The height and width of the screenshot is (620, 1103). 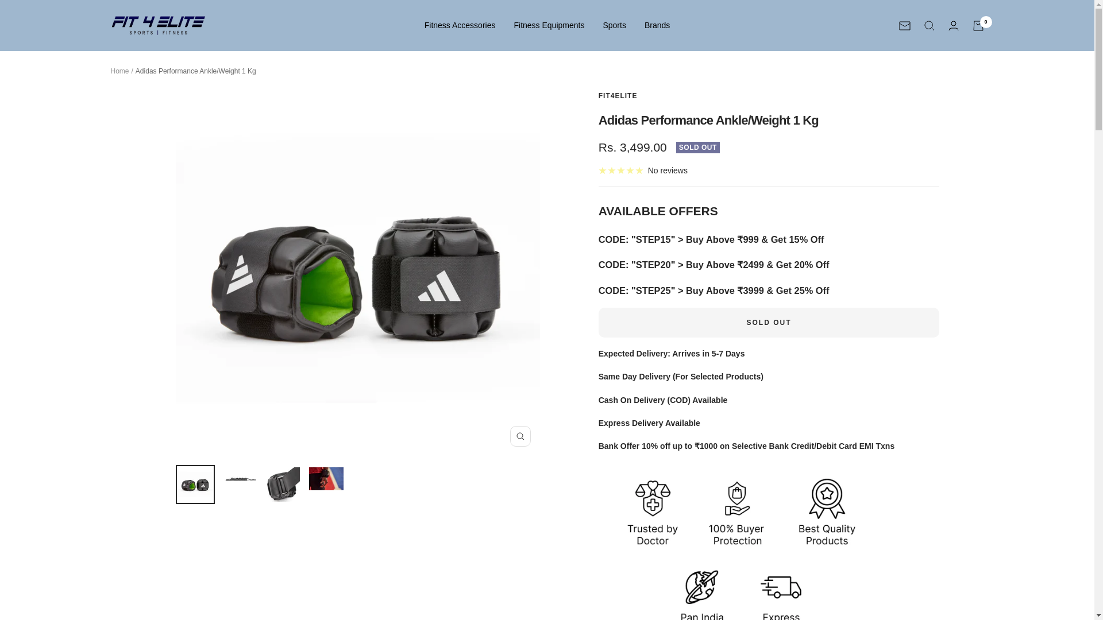 What do you see at coordinates (769, 322) in the screenshot?
I see `SOLD OUT` at bounding box center [769, 322].